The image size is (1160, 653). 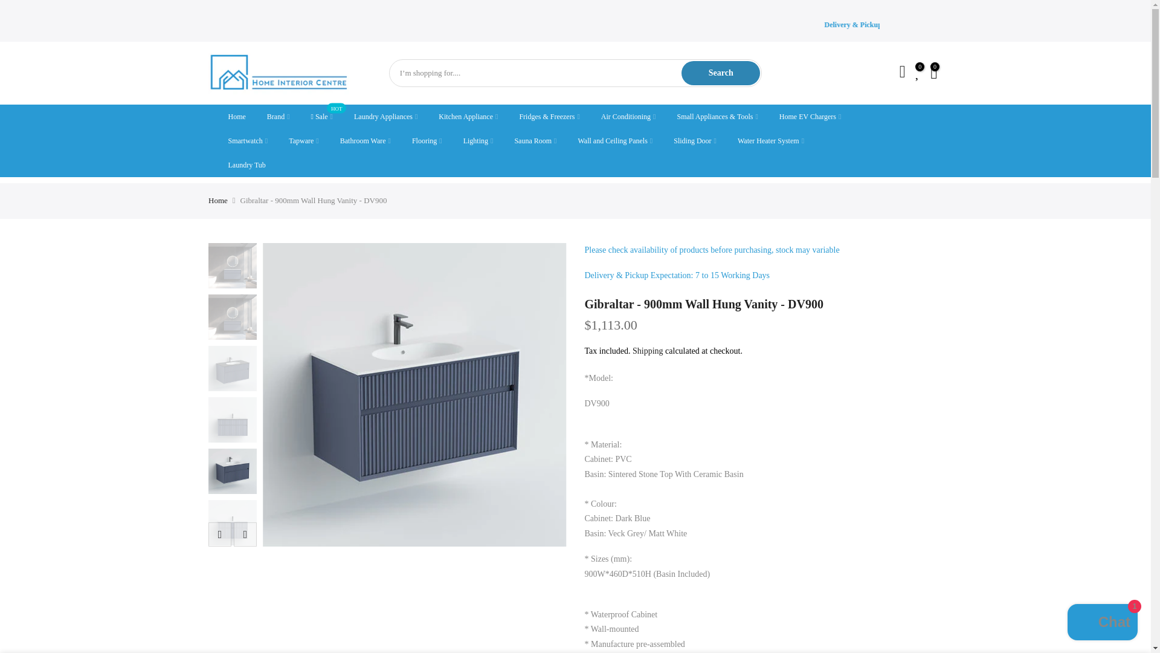 What do you see at coordinates (535, 140) in the screenshot?
I see `Sauna Room` at bounding box center [535, 140].